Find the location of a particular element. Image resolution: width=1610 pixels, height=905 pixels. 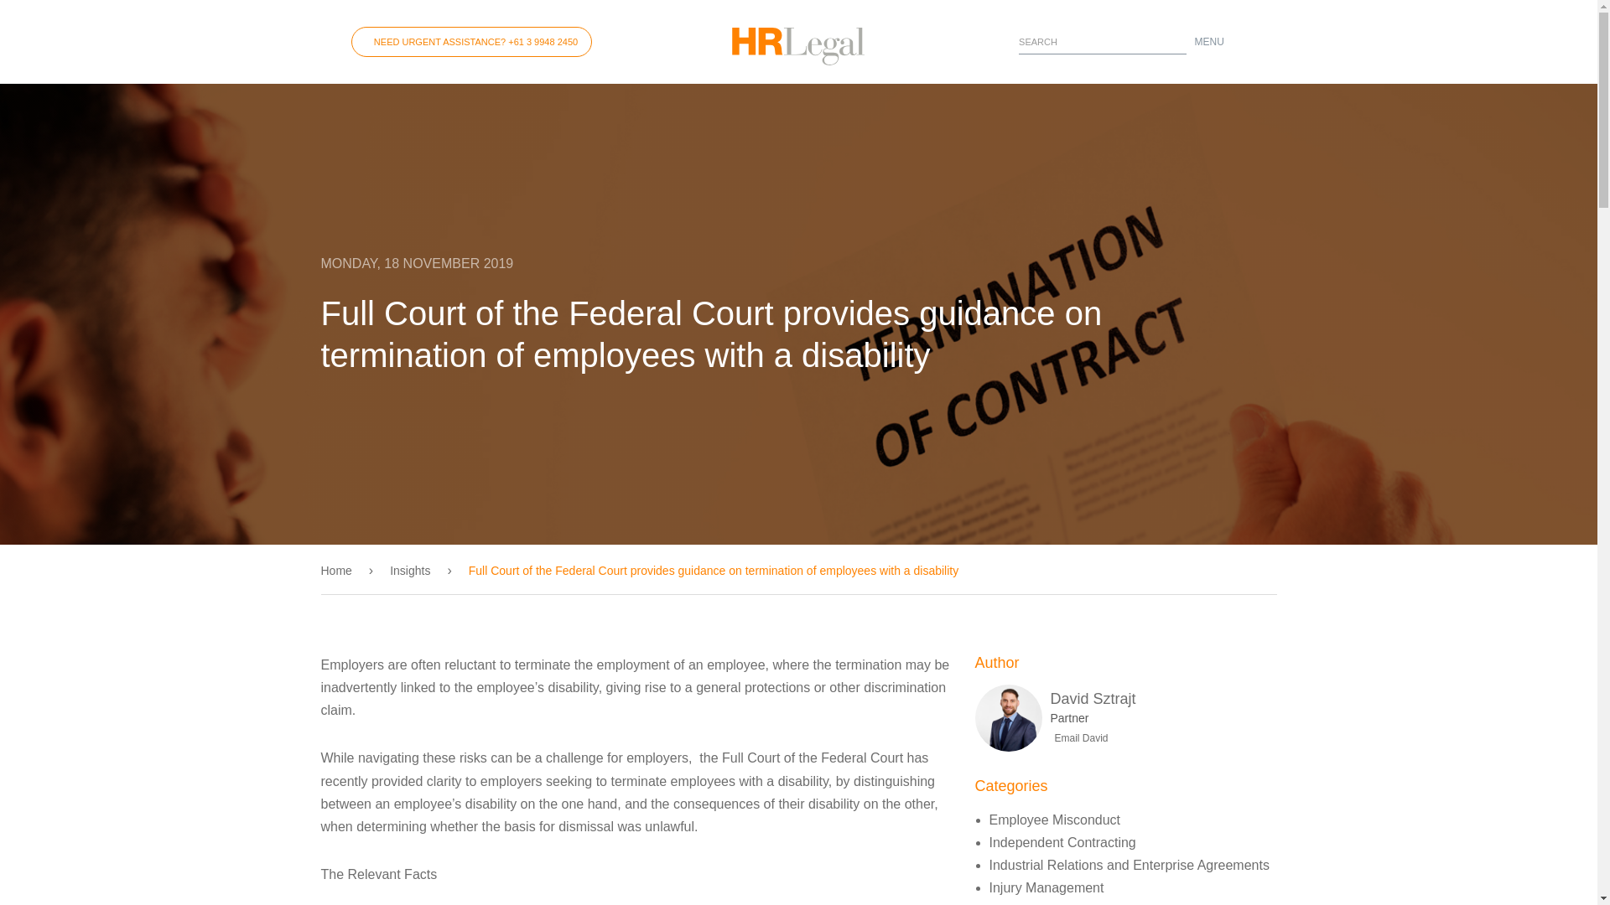

Email David is located at coordinates (1078, 737).